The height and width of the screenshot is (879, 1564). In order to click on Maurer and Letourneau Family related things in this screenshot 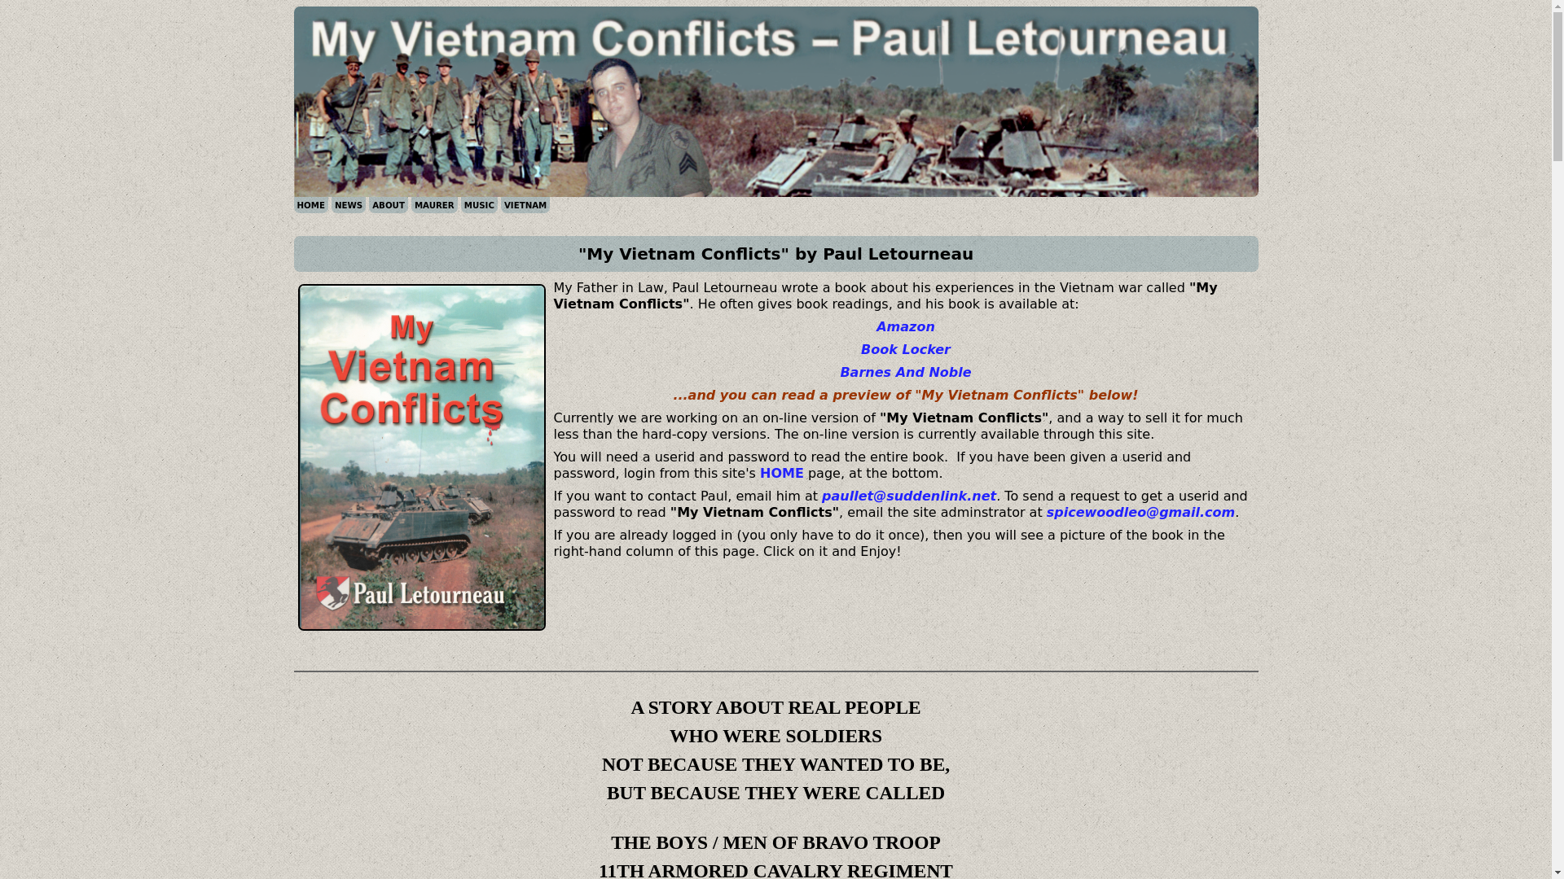, I will do `click(434, 205)`.